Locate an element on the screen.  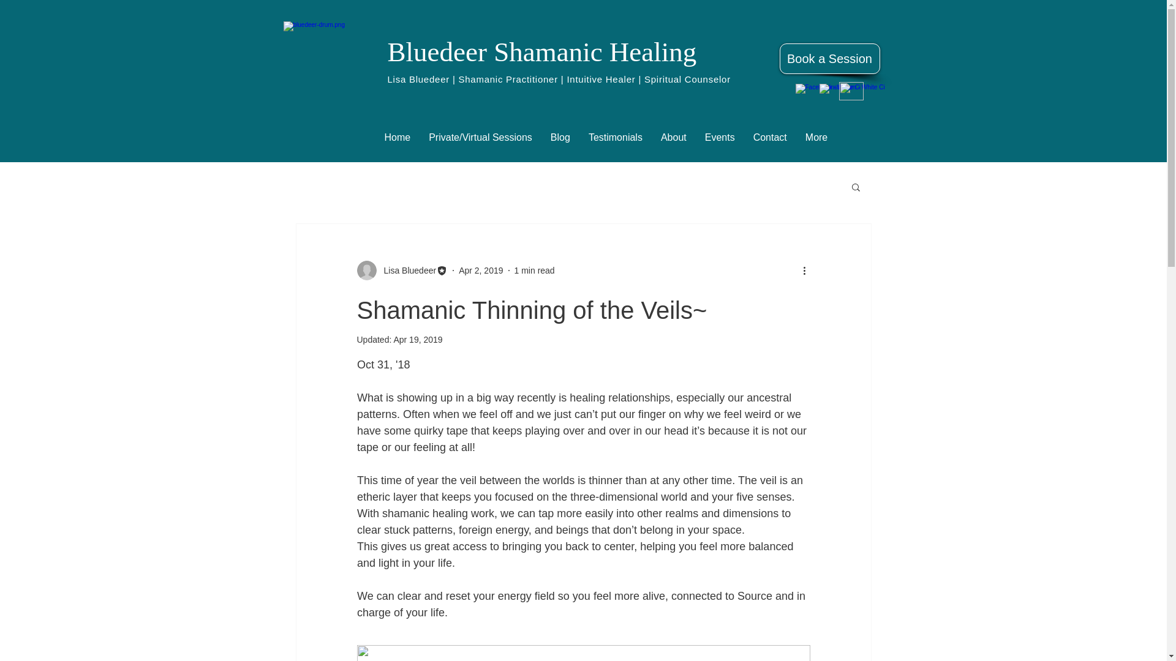
Book a Session is located at coordinates (829, 59).